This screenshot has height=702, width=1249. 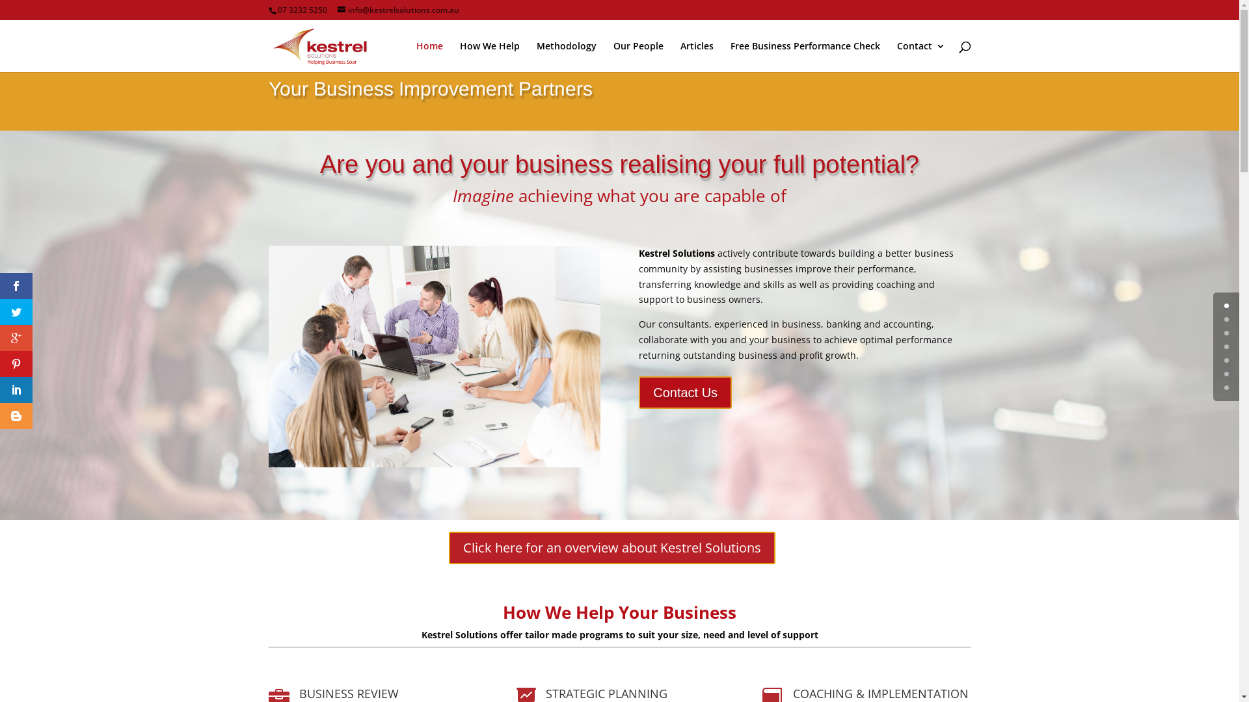 I want to click on 1, so click(x=1227, y=320).